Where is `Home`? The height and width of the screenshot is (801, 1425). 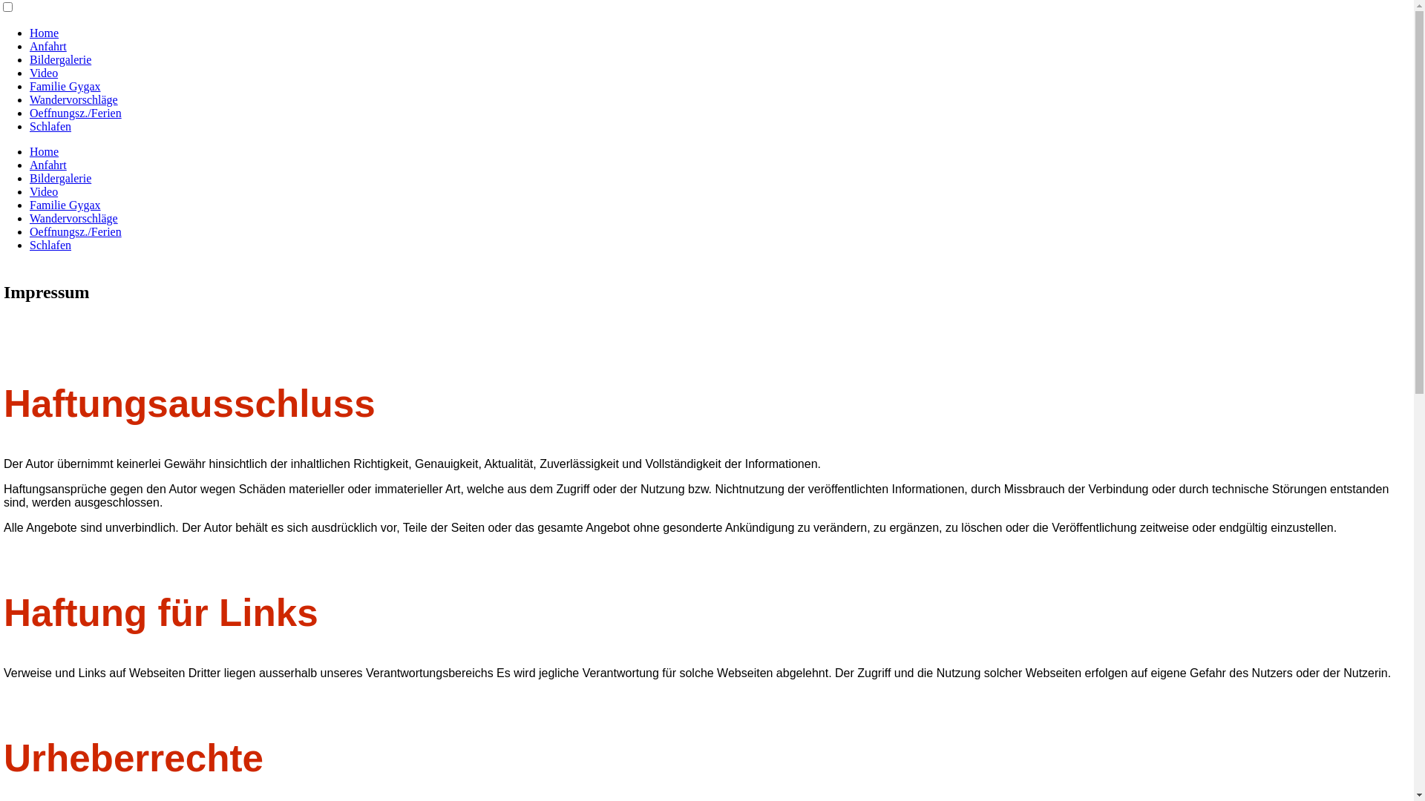 Home is located at coordinates (45, 33).